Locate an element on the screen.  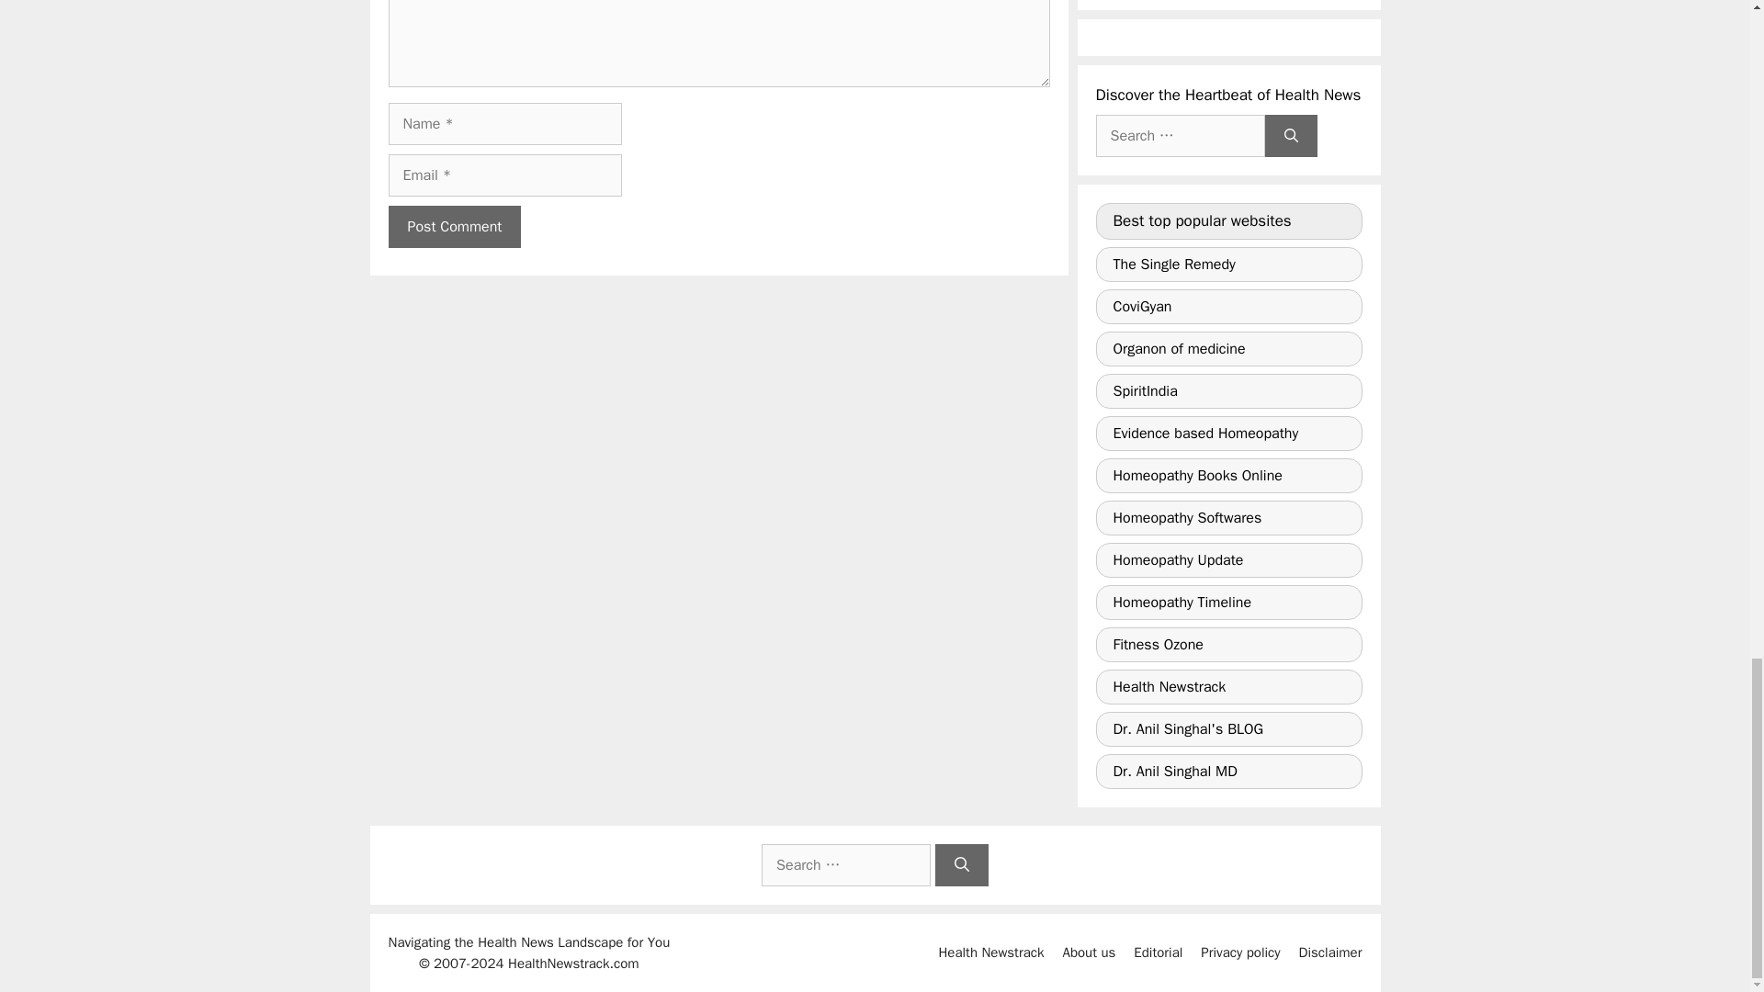
Post Comment is located at coordinates (454, 226).